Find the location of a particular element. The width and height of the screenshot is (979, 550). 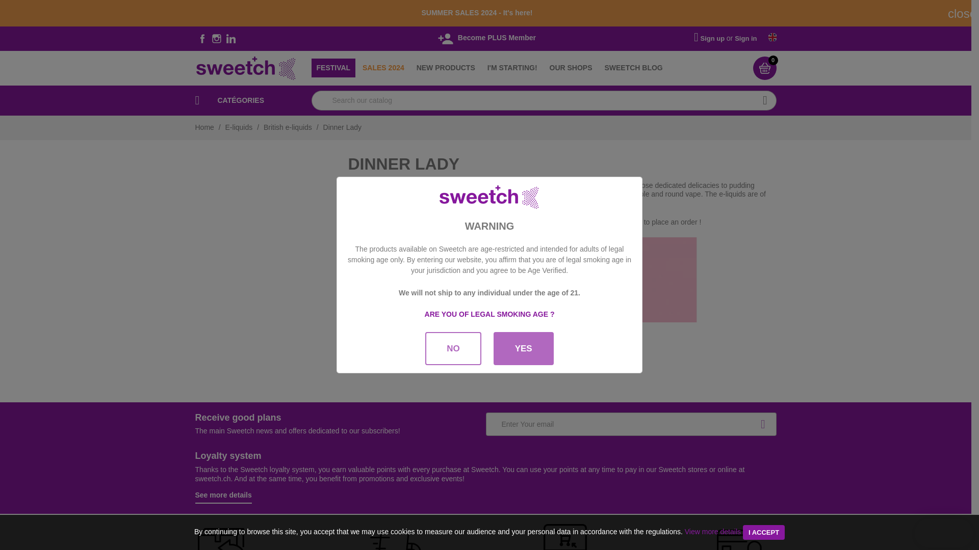

NEW PRODUCTS is located at coordinates (446, 68).